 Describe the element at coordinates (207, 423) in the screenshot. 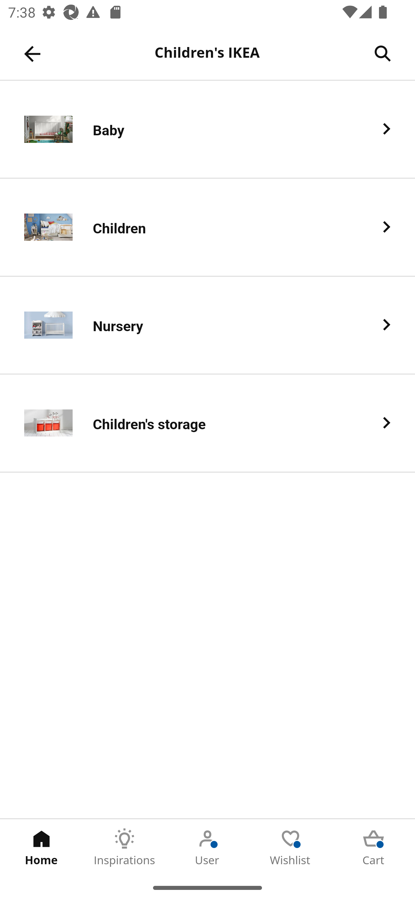

I see `Children's storage` at that location.